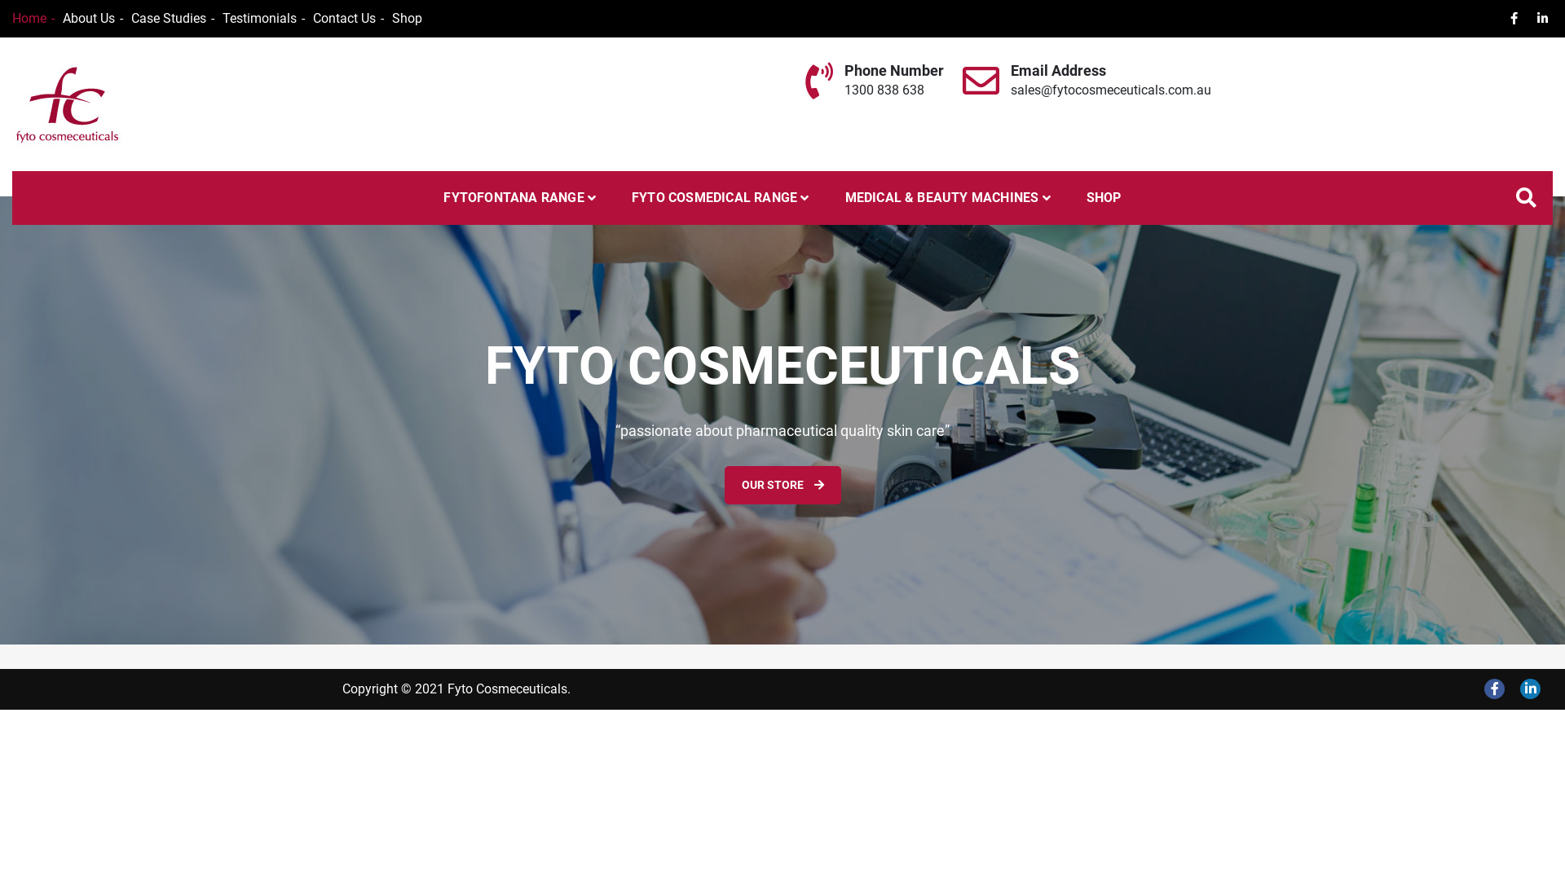 Image resolution: width=1565 pixels, height=880 pixels. Describe the element at coordinates (349, 18) in the screenshot. I see `Contact Us` at that location.